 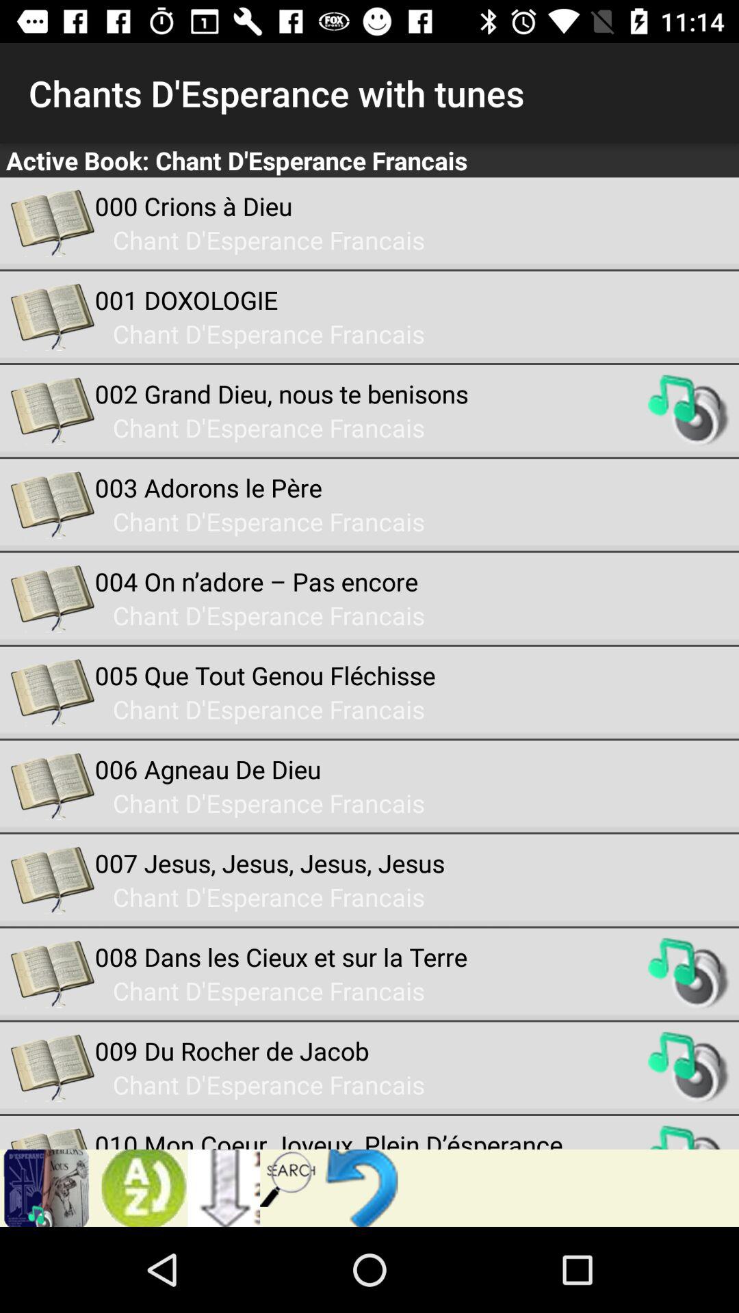 I want to click on play from start, so click(x=365, y=1188).